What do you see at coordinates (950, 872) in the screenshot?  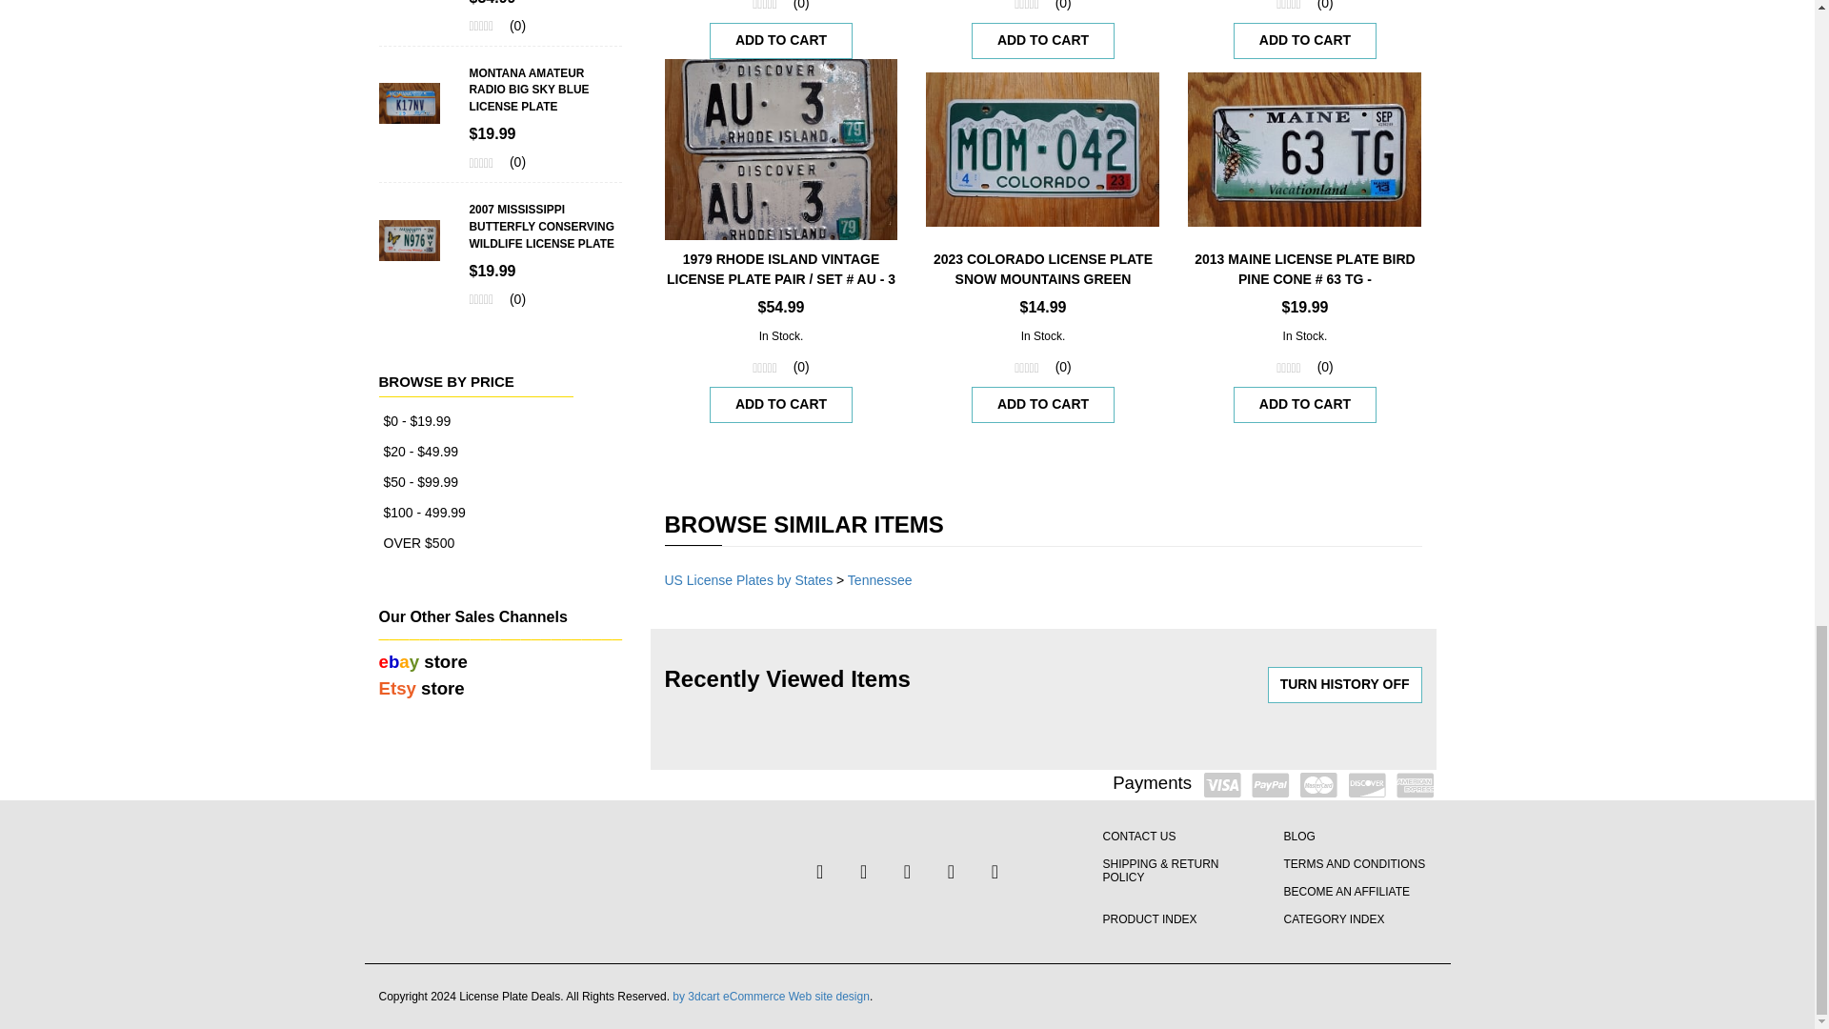 I see `Follow Us on Pinterest` at bounding box center [950, 872].